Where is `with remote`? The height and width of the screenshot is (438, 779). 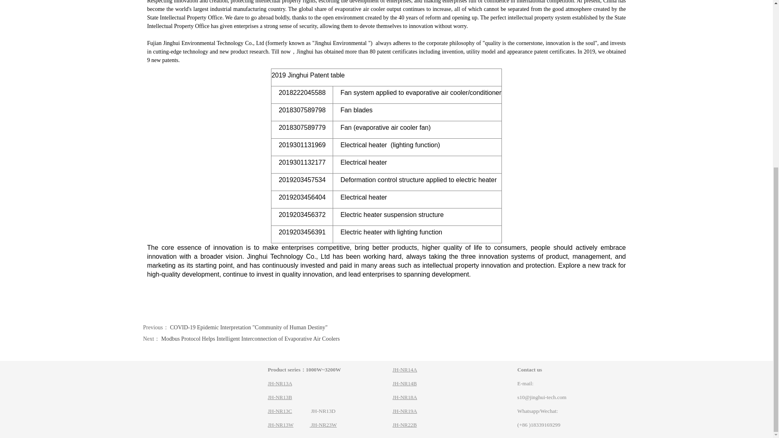
with remote is located at coordinates (405, 383).